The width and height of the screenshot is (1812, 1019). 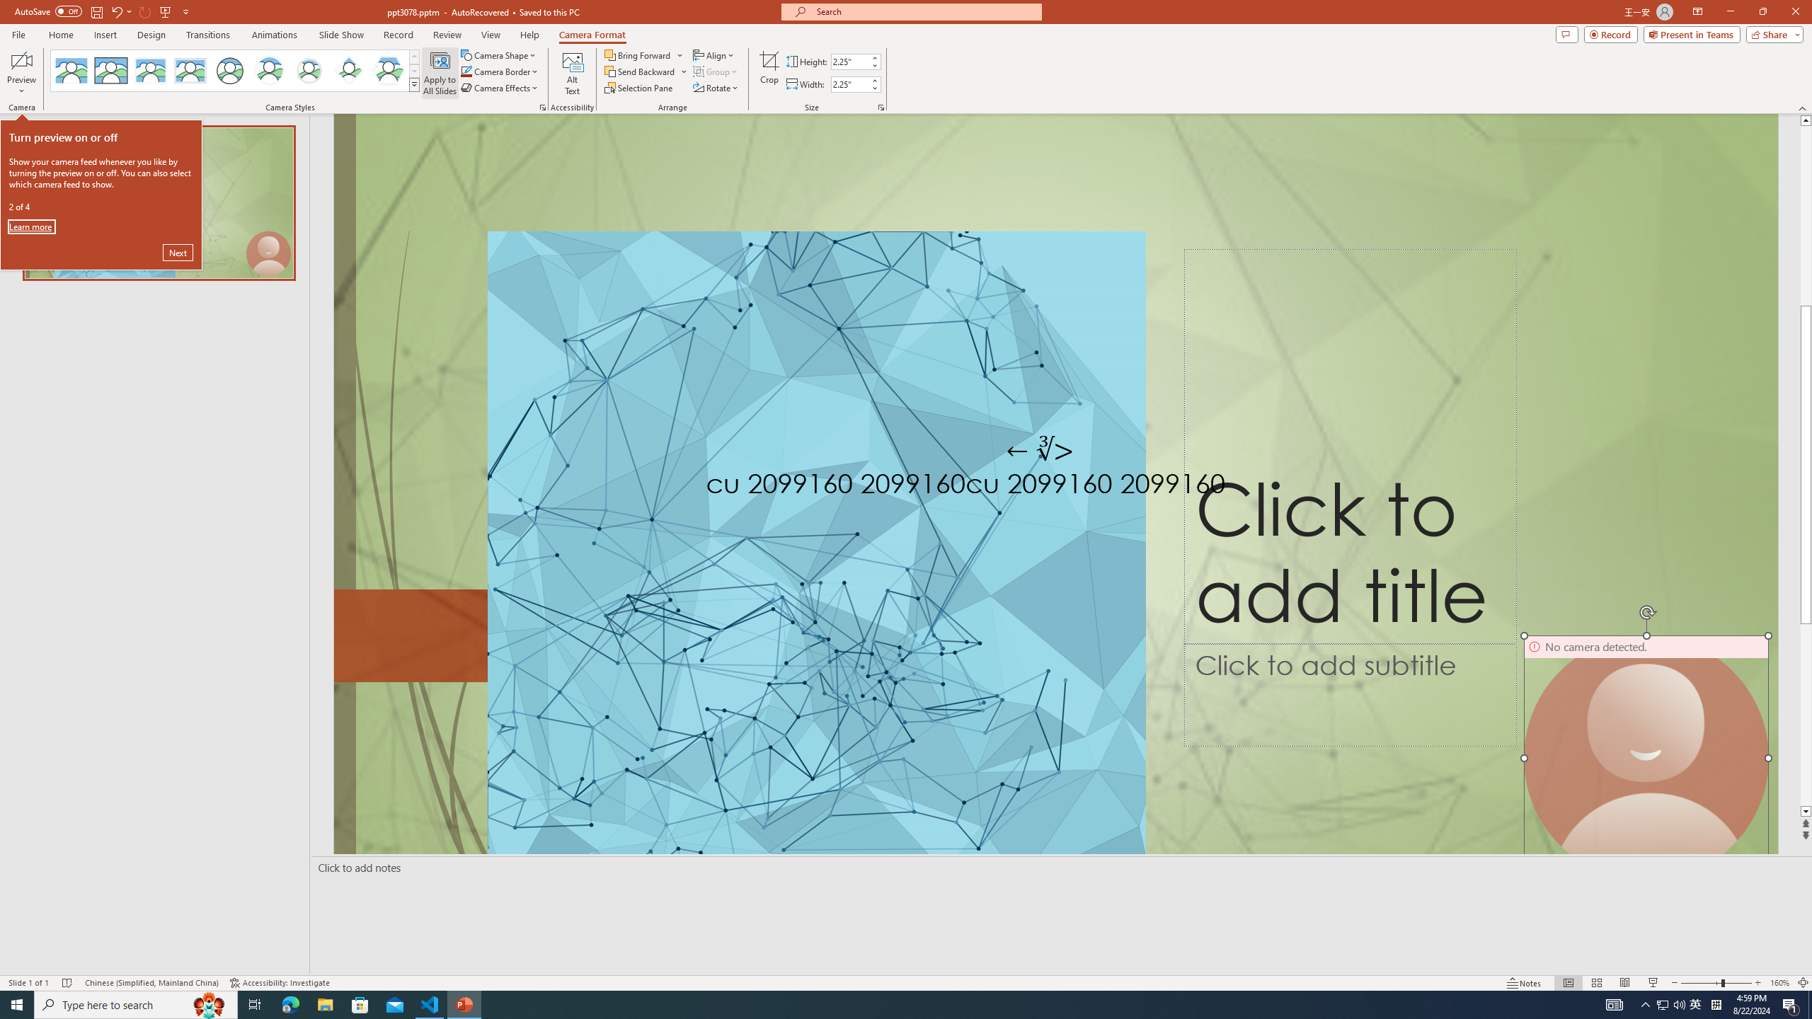 What do you see at coordinates (592, 35) in the screenshot?
I see `Camera Format` at bounding box center [592, 35].